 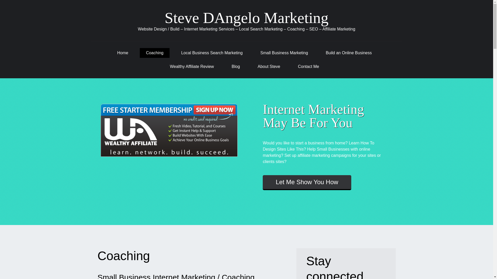 I want to click on Steve DAngelo Marketing, so click(x=246, y=18).